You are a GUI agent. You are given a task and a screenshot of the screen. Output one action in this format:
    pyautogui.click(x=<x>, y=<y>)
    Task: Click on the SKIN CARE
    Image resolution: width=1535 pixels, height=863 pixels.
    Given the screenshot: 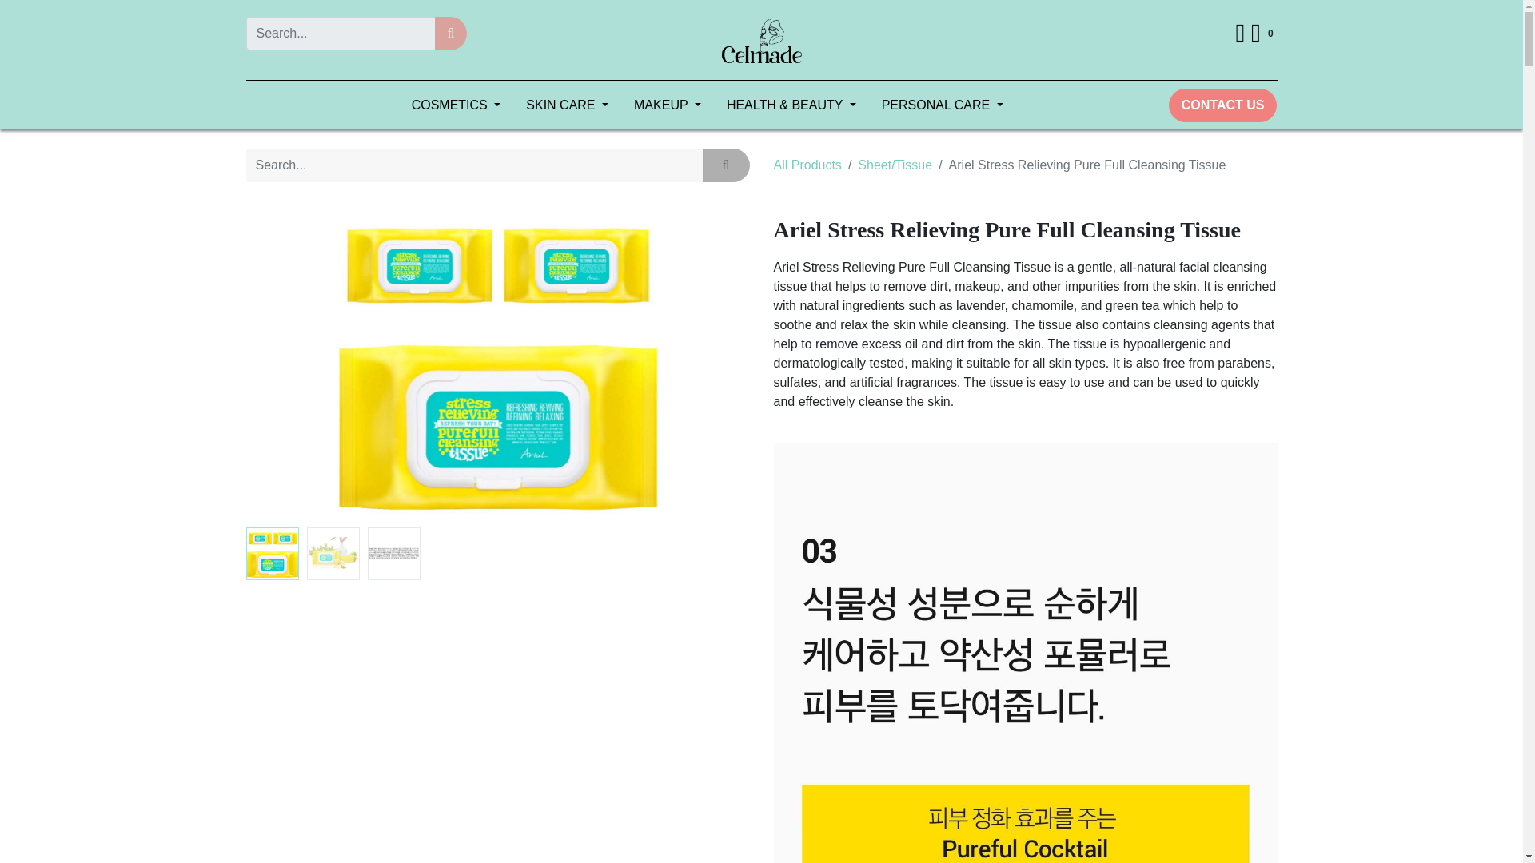 What is the action you would take?
    pyautogui.click(x=567, y=105)
    